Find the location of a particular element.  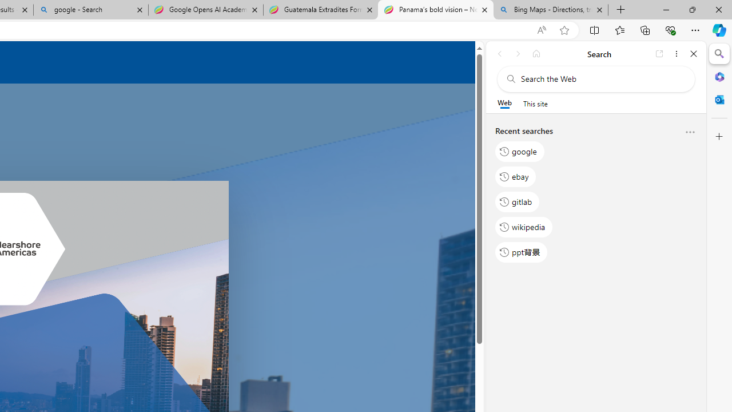

New Tab is located at coordinates (621, 10).